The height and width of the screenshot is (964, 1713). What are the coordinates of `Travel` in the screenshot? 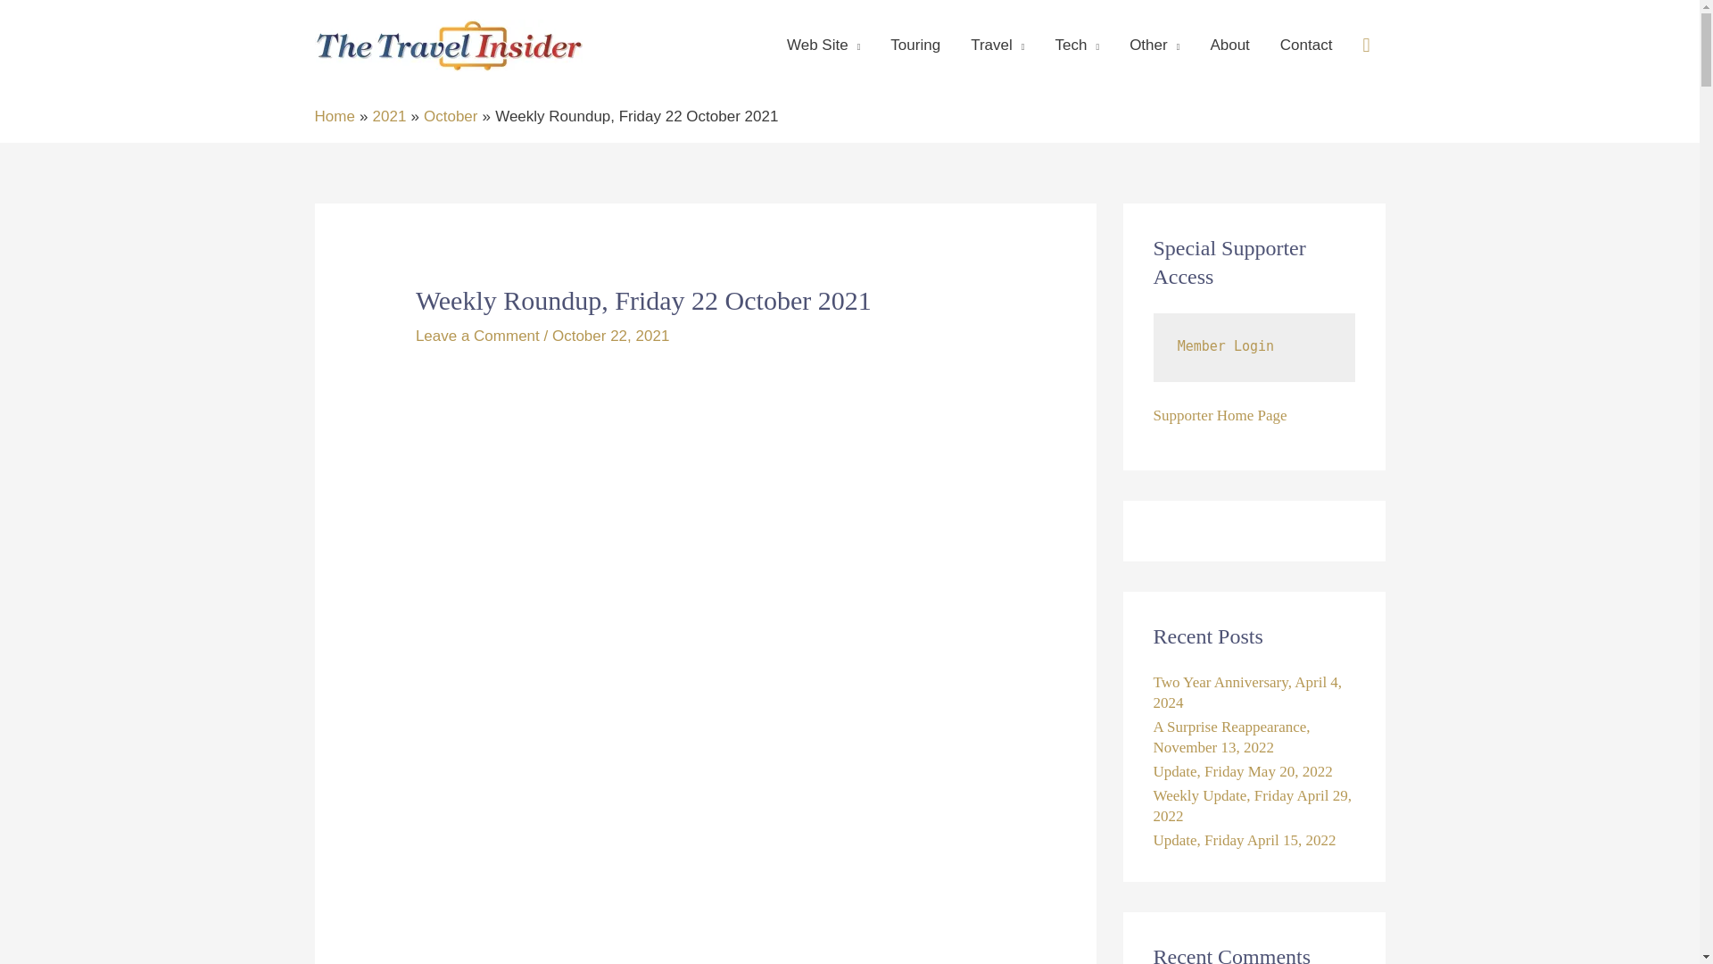 It's located at (997, 46).